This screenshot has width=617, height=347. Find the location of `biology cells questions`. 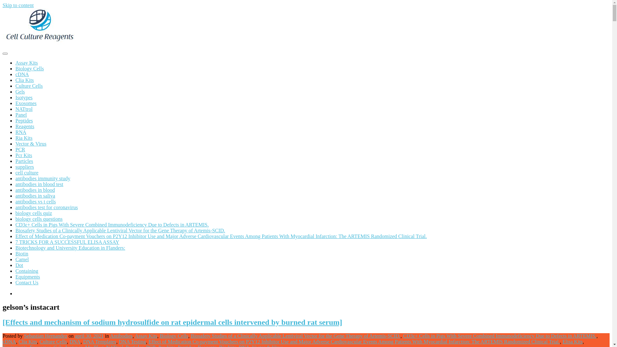

biology cells questions is located at coordinates (39, 219).